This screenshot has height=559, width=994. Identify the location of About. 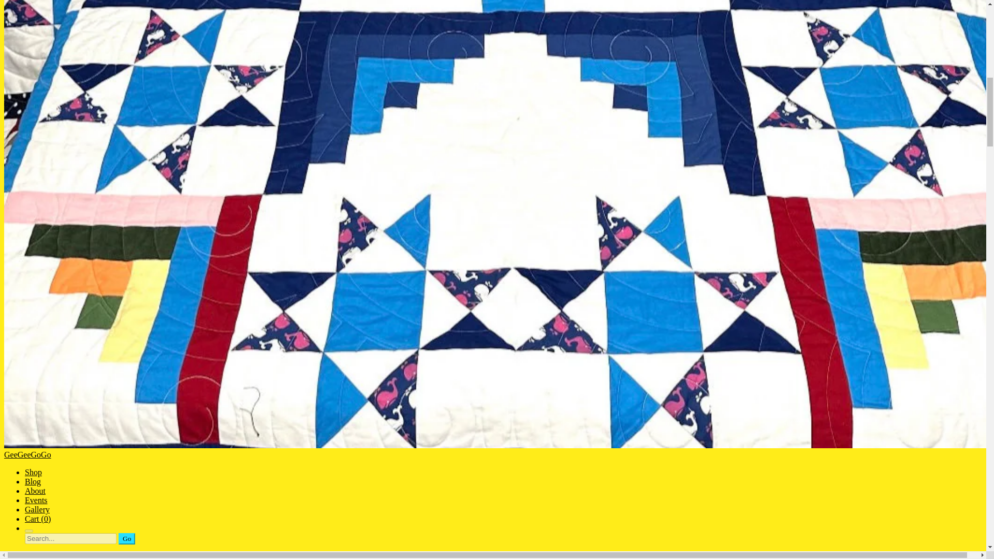
(35, 491).